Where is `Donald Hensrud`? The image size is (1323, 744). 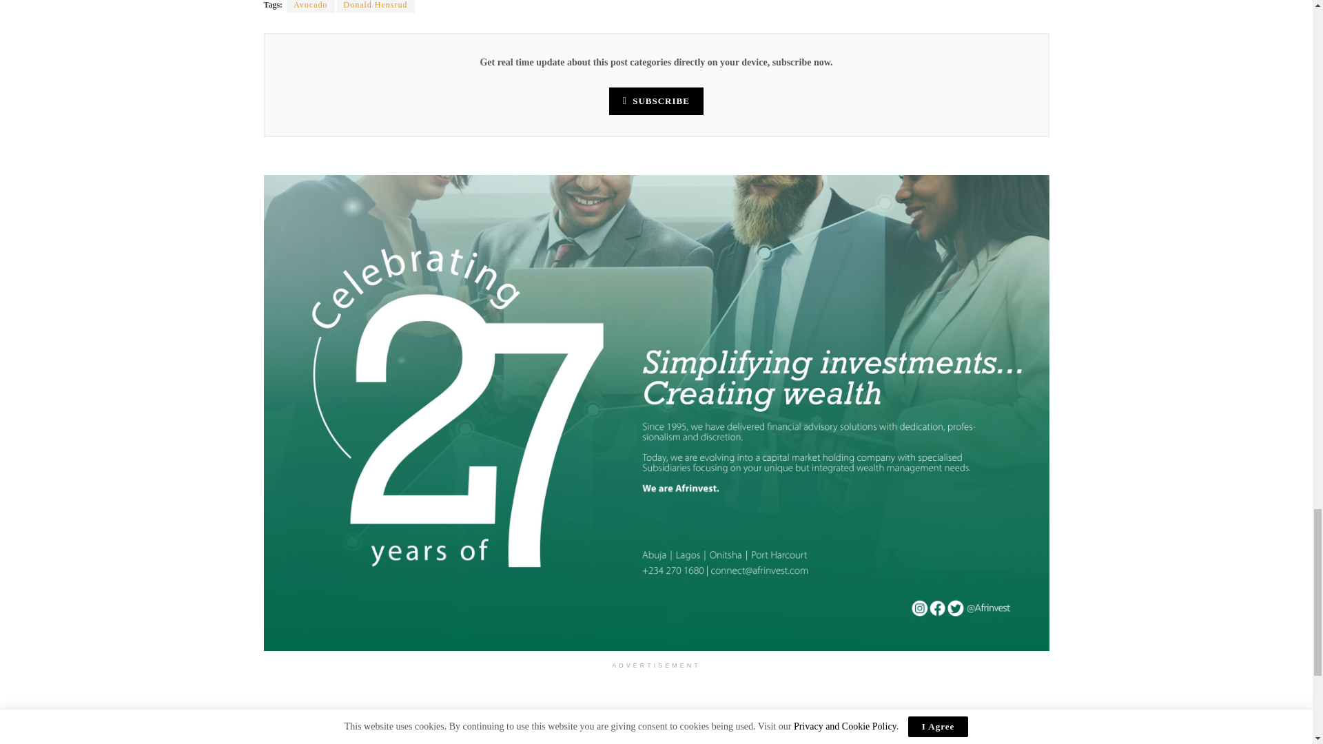 Donald Hensrud is located at coordinates (376, 7).